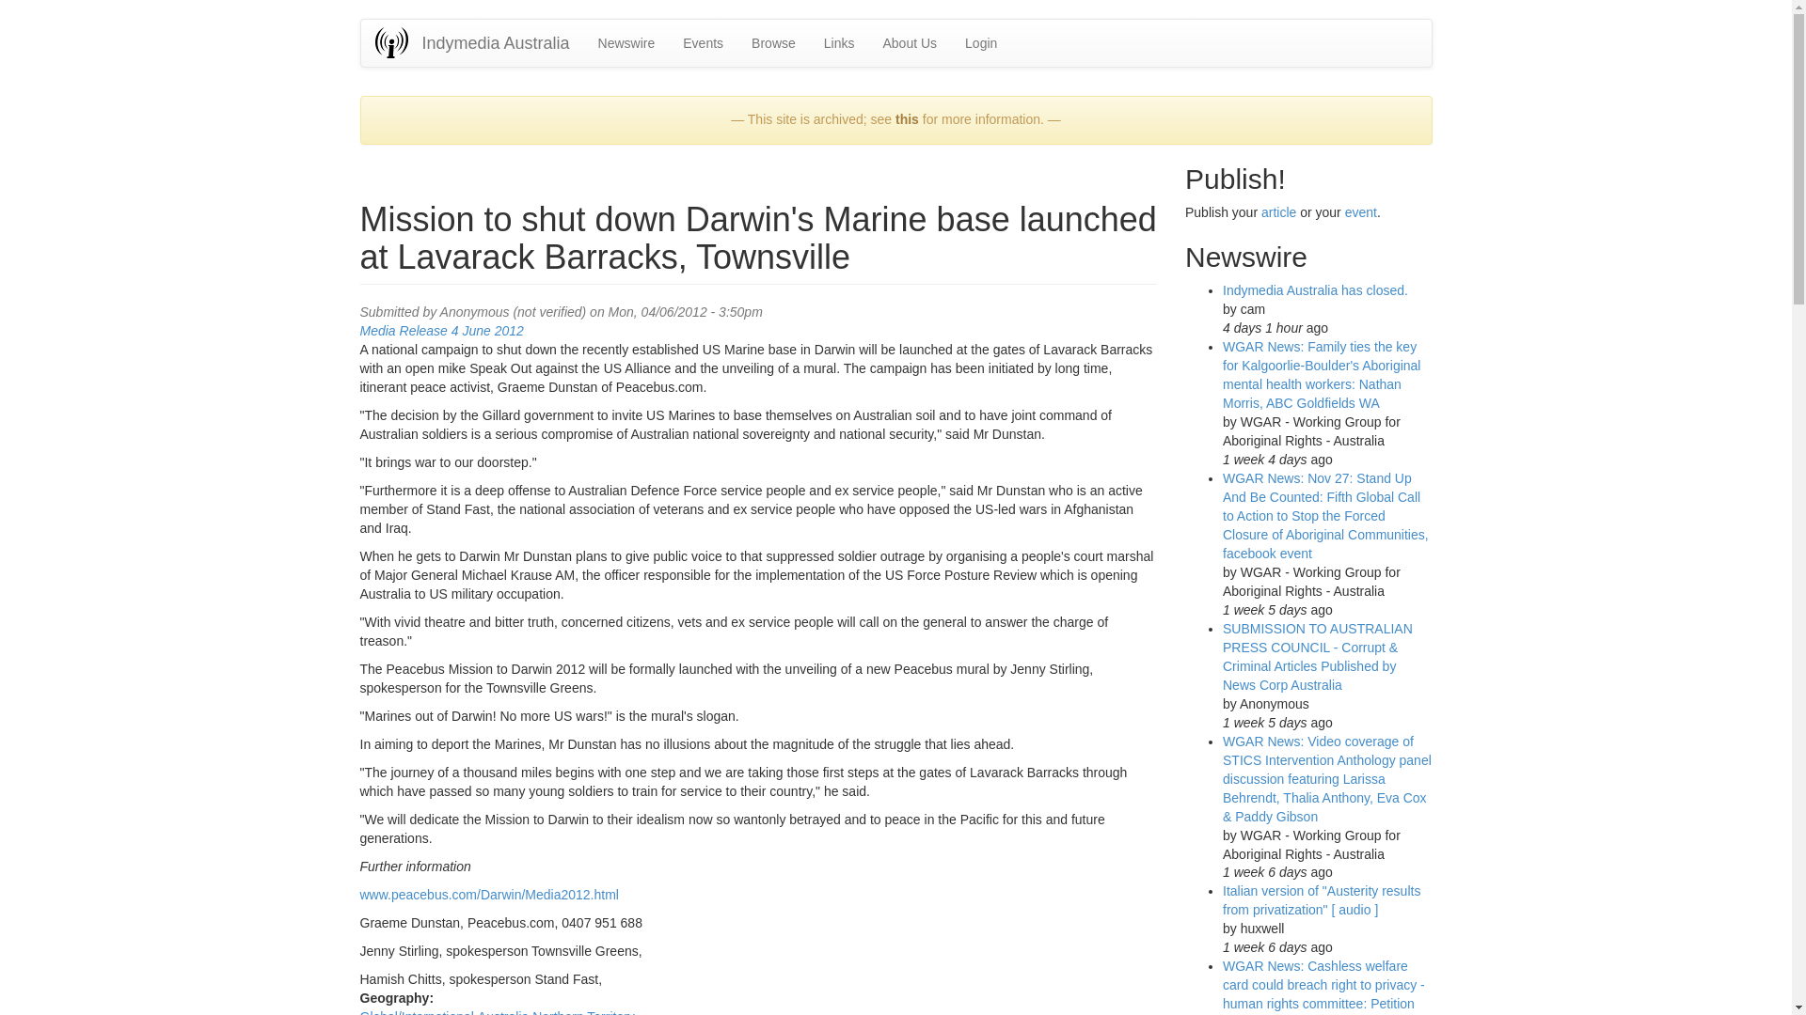 This screenshot has width=1806, height=1015. What do you see at coordinates (773, 43) in the screenshot?
I see `Browse` at bounding box center [773, 43].